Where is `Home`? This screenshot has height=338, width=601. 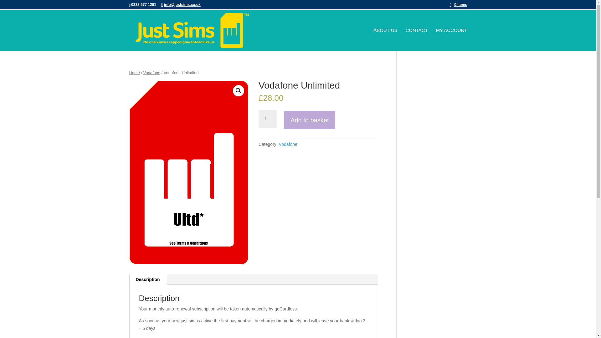
Home is located at coordinates (134, 73).